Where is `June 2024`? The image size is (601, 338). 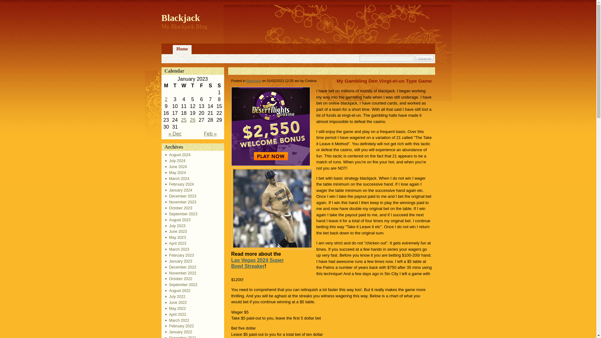 June 2024 is located at coordinates (176, 166).